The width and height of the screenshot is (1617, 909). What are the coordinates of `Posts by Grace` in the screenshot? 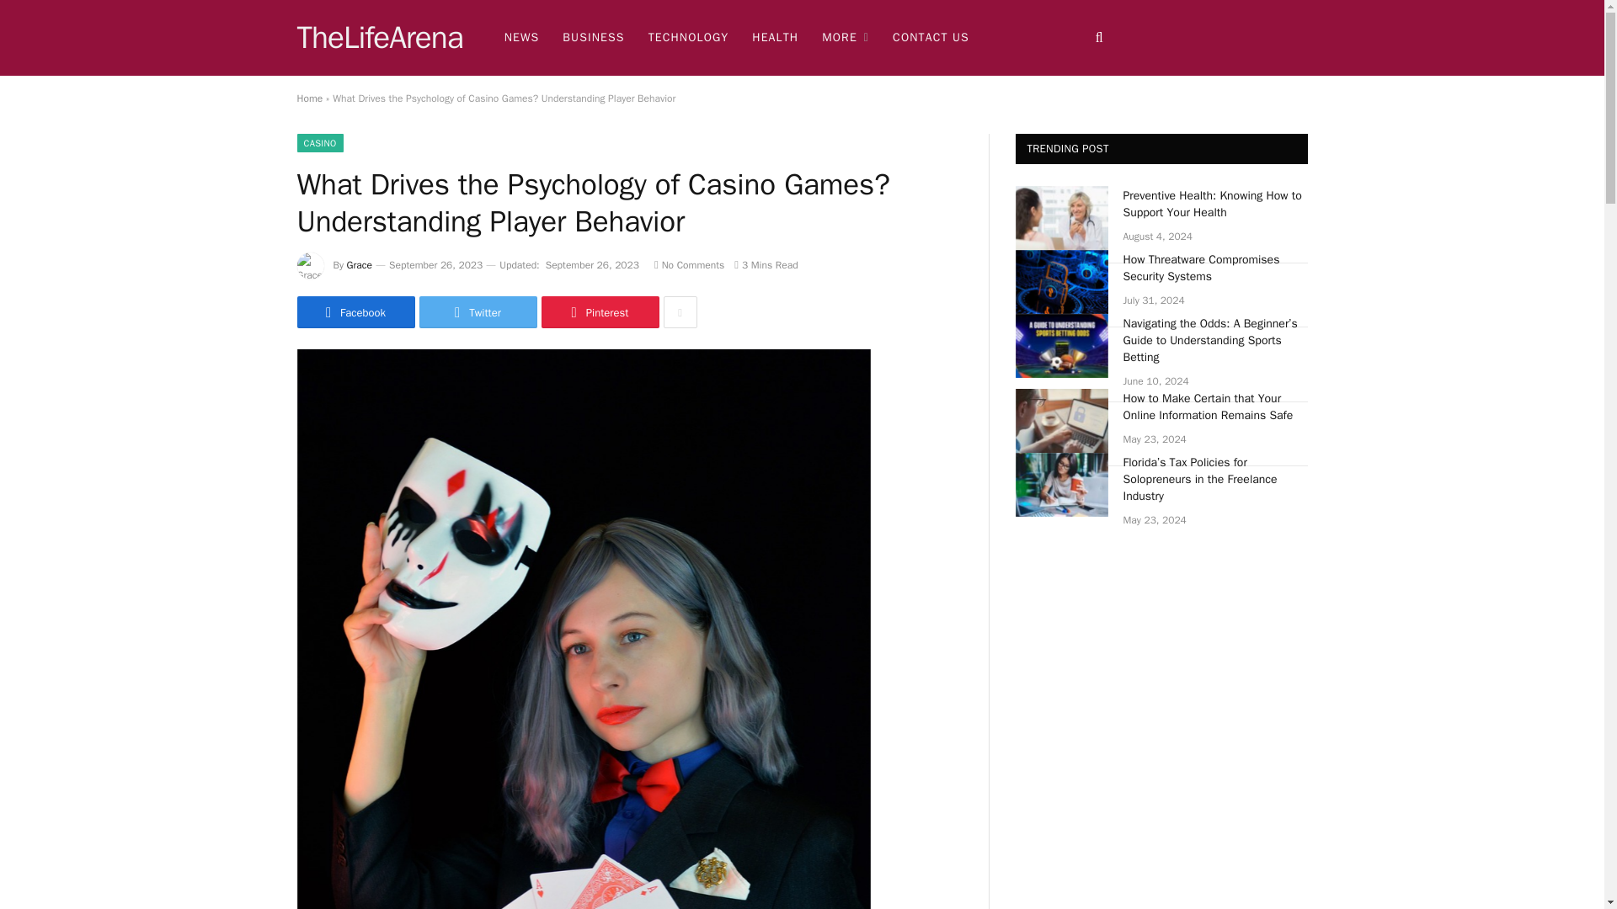 It's located at (359, 264).